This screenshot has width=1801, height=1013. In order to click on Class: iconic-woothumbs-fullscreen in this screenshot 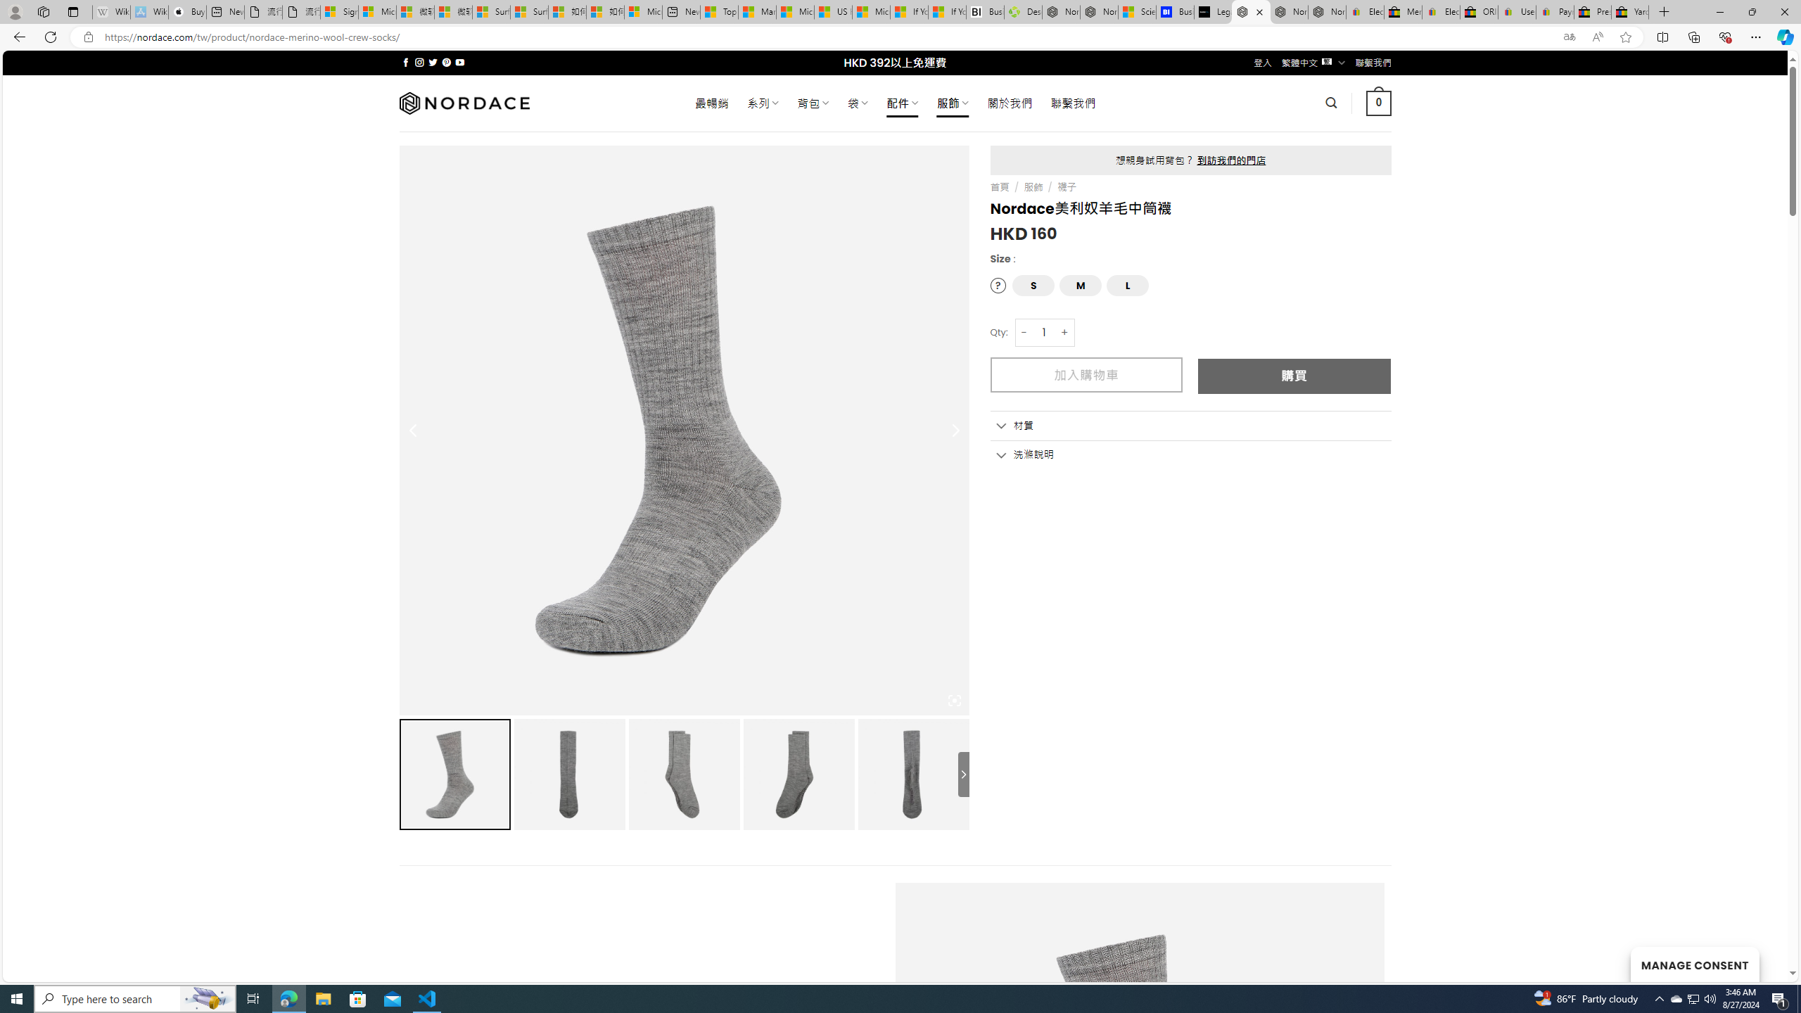, I will do `click(954, 701)`.